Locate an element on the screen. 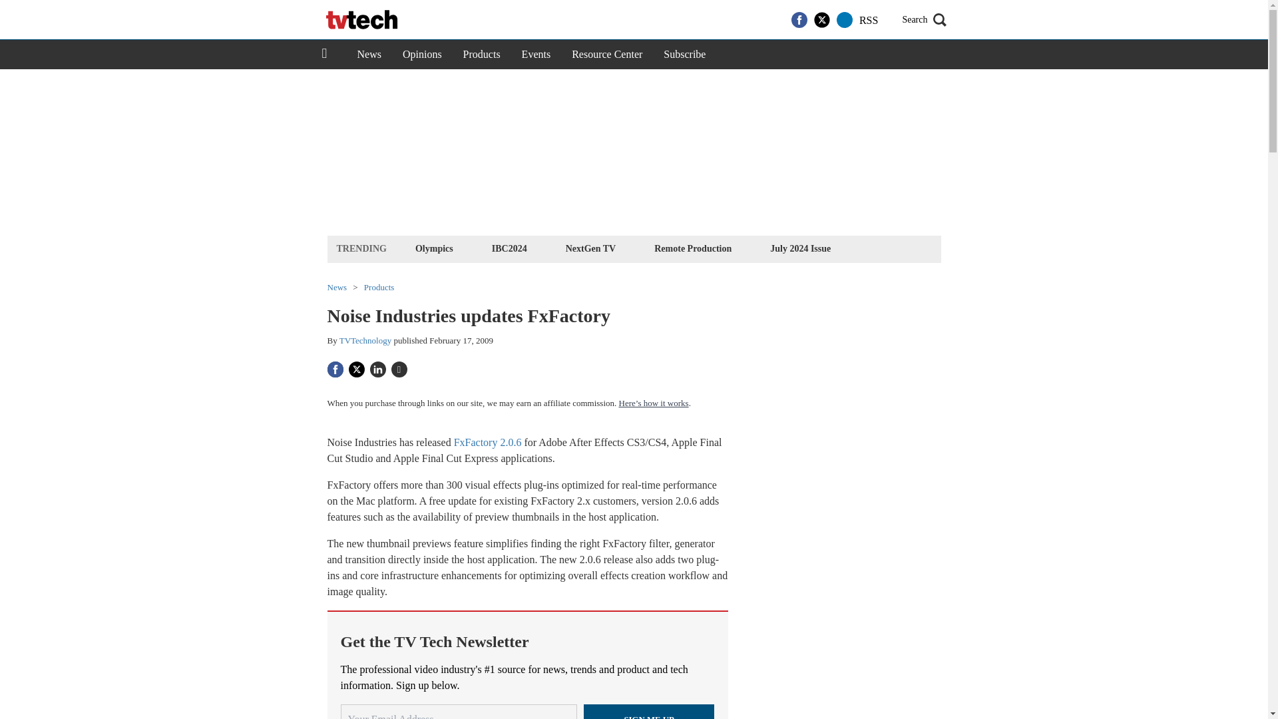 This screenshot has width=1278, height=719. Subscribe is located at coordinates (684, 55).